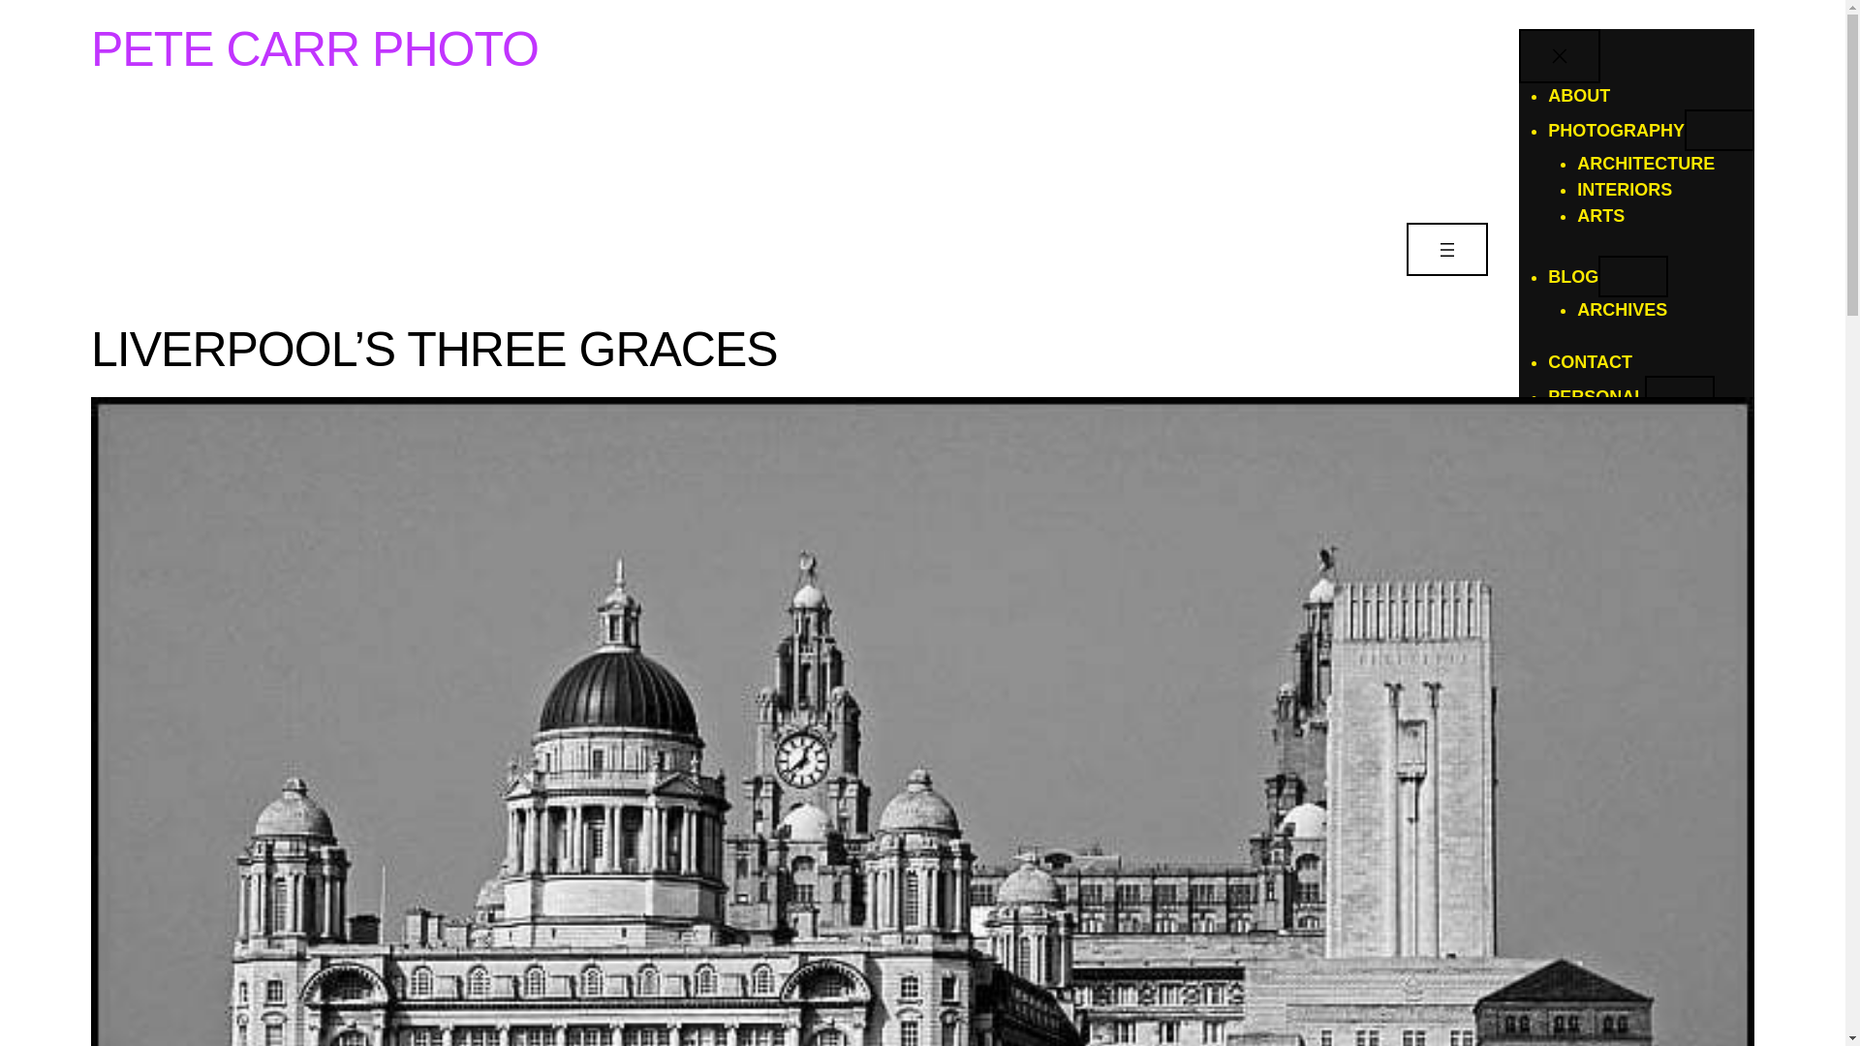 The image size is (1860, 1046). What do you see at coordinates (1622, 310) in the screenshot?
I see `ARCHIVES` at bounding box center [1622, 310].